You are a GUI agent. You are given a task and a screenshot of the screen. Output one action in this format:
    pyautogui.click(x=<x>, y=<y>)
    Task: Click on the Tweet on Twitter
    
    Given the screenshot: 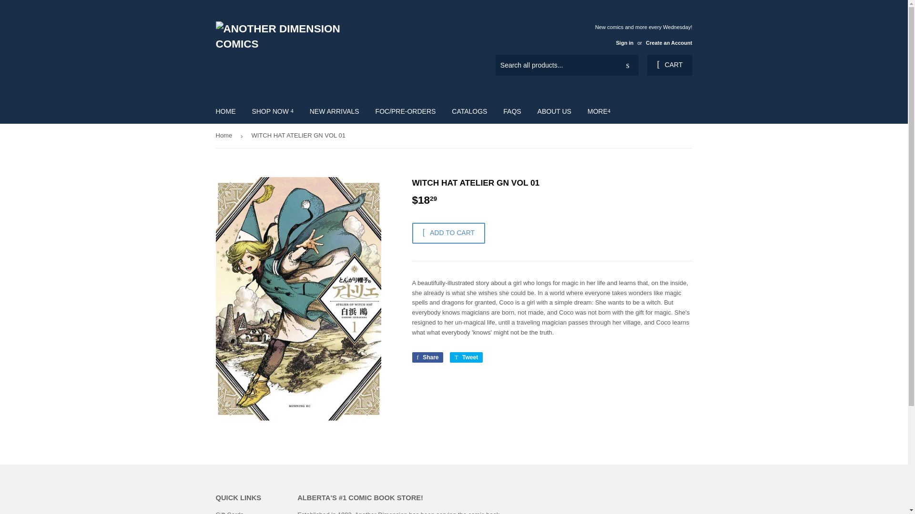 What is the action you would take?
    pyautogui.click(x=466, y=357)
    